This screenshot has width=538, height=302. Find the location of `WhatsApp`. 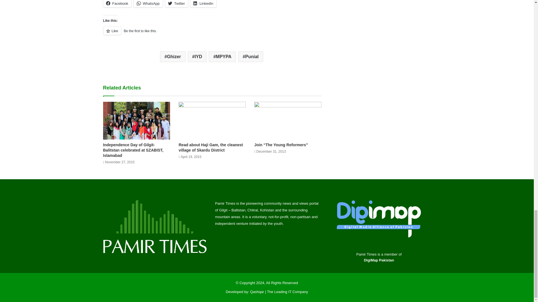

WhatsApp is located at coordinates (148, 4).